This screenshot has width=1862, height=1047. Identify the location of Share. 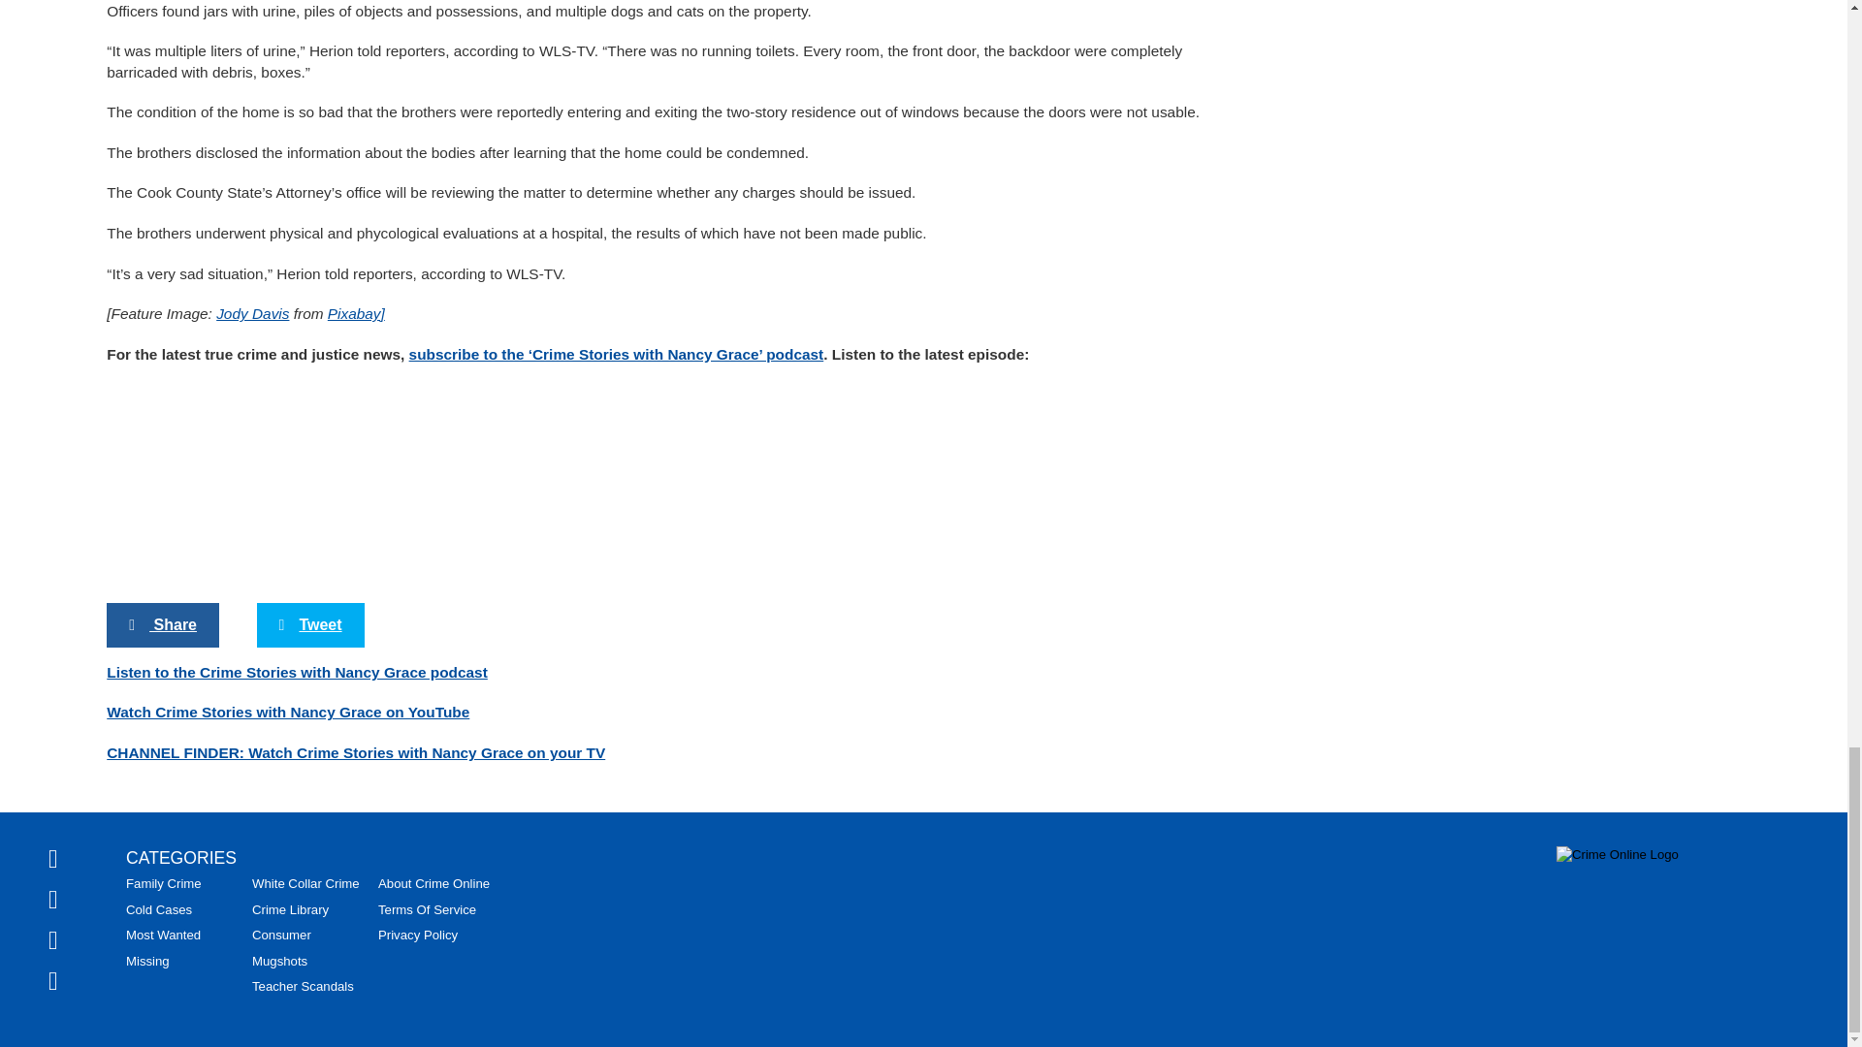
(163, 625).